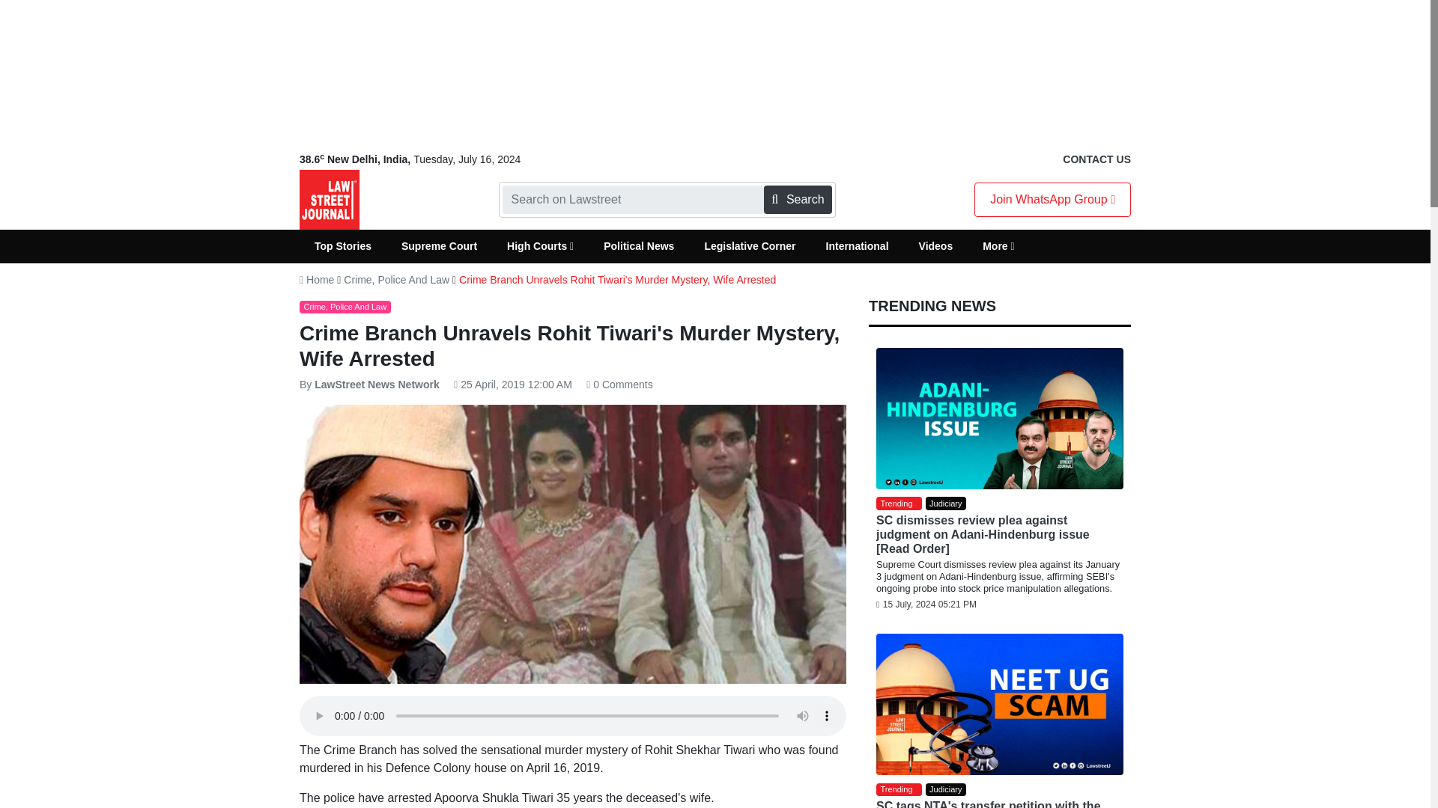 The height and width of the screenshot is (808, 1438). Describe the element at coordinates (749, 246) in the screenshot. I see `Legislative Corner` at that location.